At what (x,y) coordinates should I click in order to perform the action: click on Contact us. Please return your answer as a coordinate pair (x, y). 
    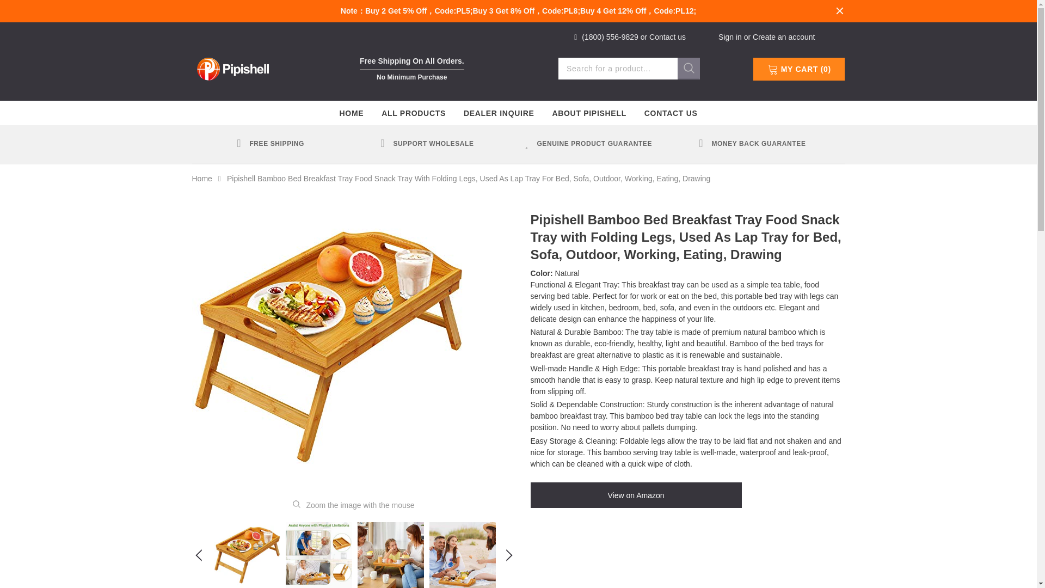
    Looking at the image, I should click on (667, 37).